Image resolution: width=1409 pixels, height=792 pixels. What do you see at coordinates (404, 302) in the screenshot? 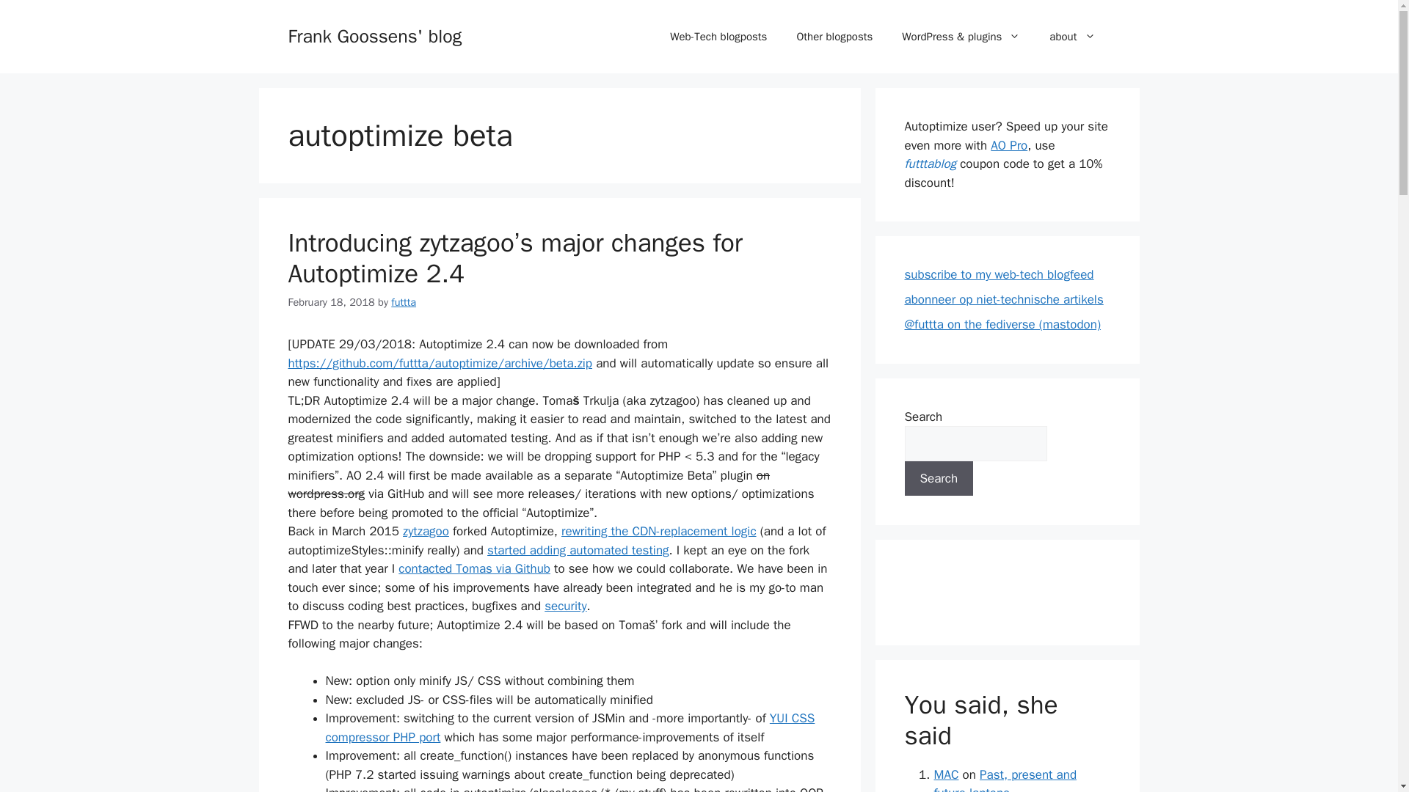
I see `futtta` at bounding box center [404, 302].